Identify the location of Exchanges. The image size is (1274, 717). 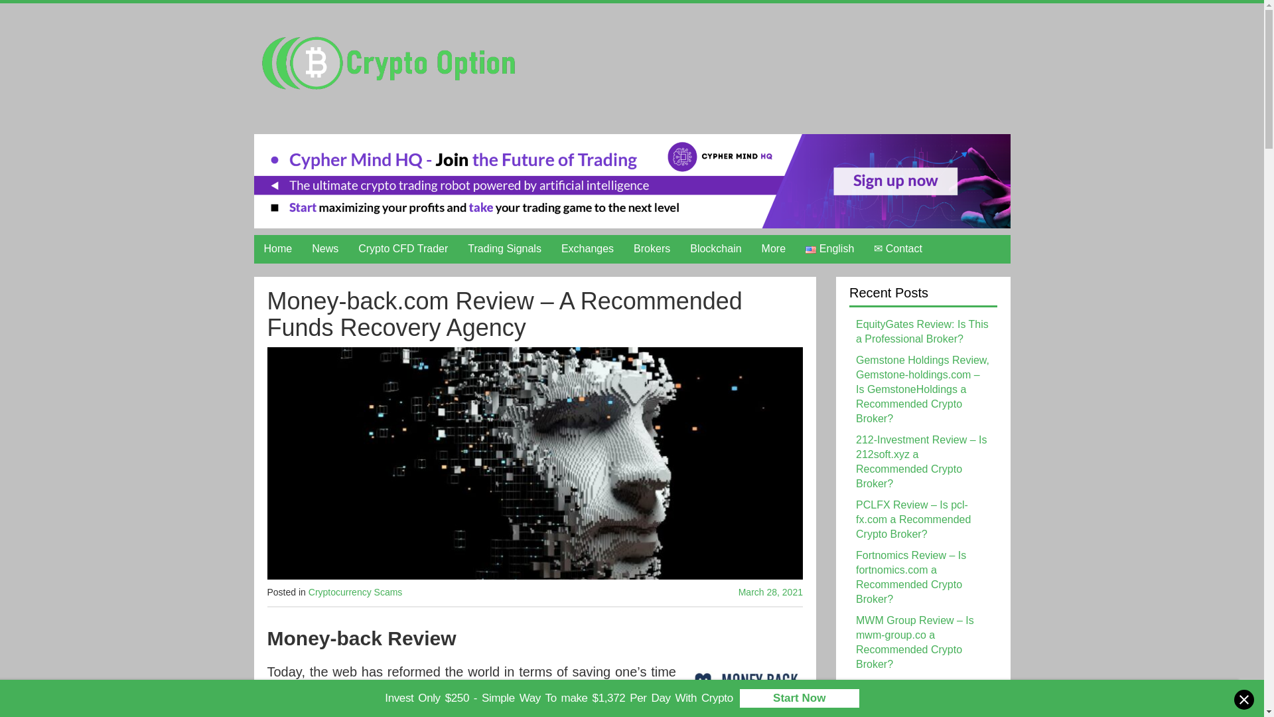
(588, 248).